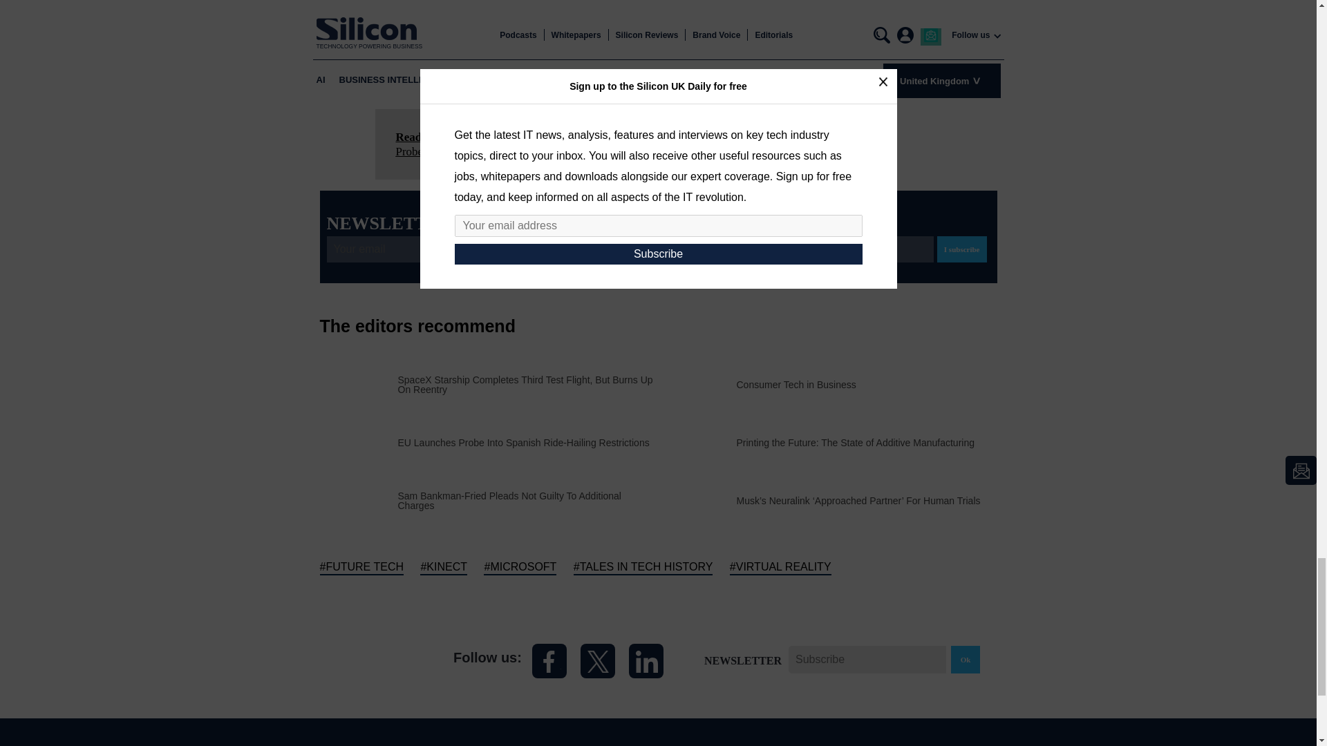 This screenshot has width=1327, height=746. Describe the element at coordinates (697, 499) in the screenshot. I see `503466Tales In Tech History: Microsoft Kinect` at that location.